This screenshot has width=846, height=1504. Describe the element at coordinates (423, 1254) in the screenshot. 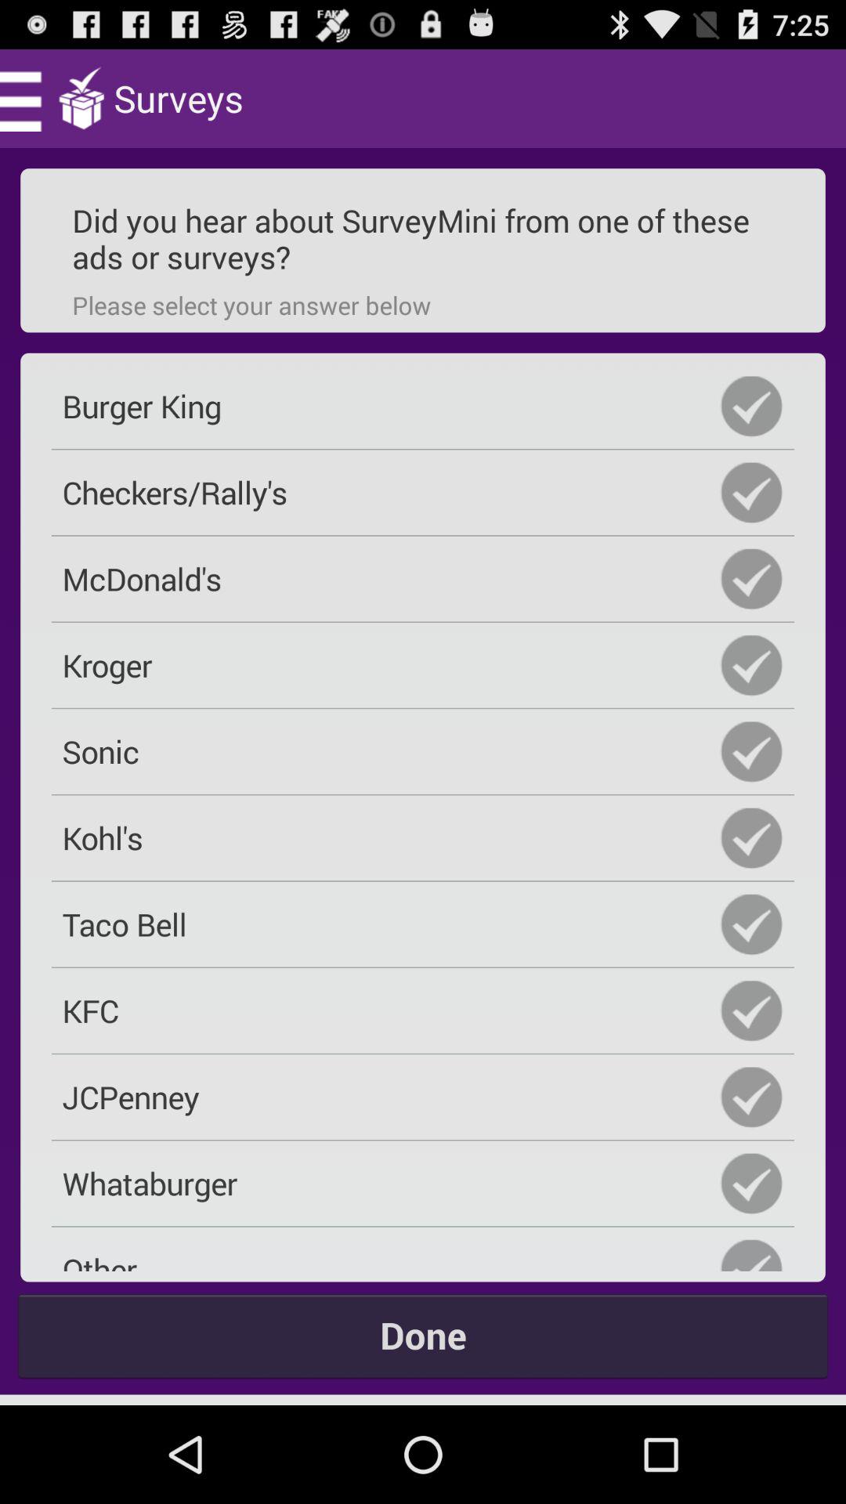

I see `open icon below the whataburger item` at that location.